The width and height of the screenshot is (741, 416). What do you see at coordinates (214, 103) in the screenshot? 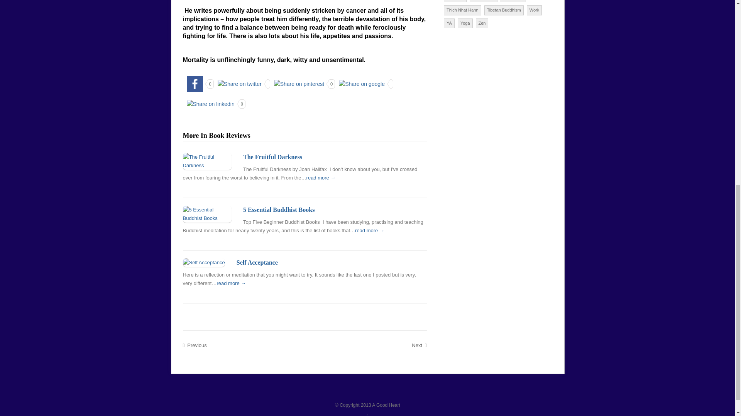
I see `0` at bounding box center [214, 103].